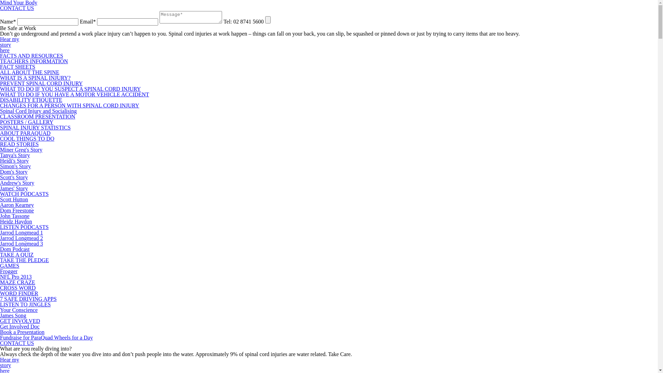 Image resolution: width=663 pixels, height=373 pixels. Describe the element at coordinates (17, 211) in the screenshot. I see `Dom Freestone` at that location.